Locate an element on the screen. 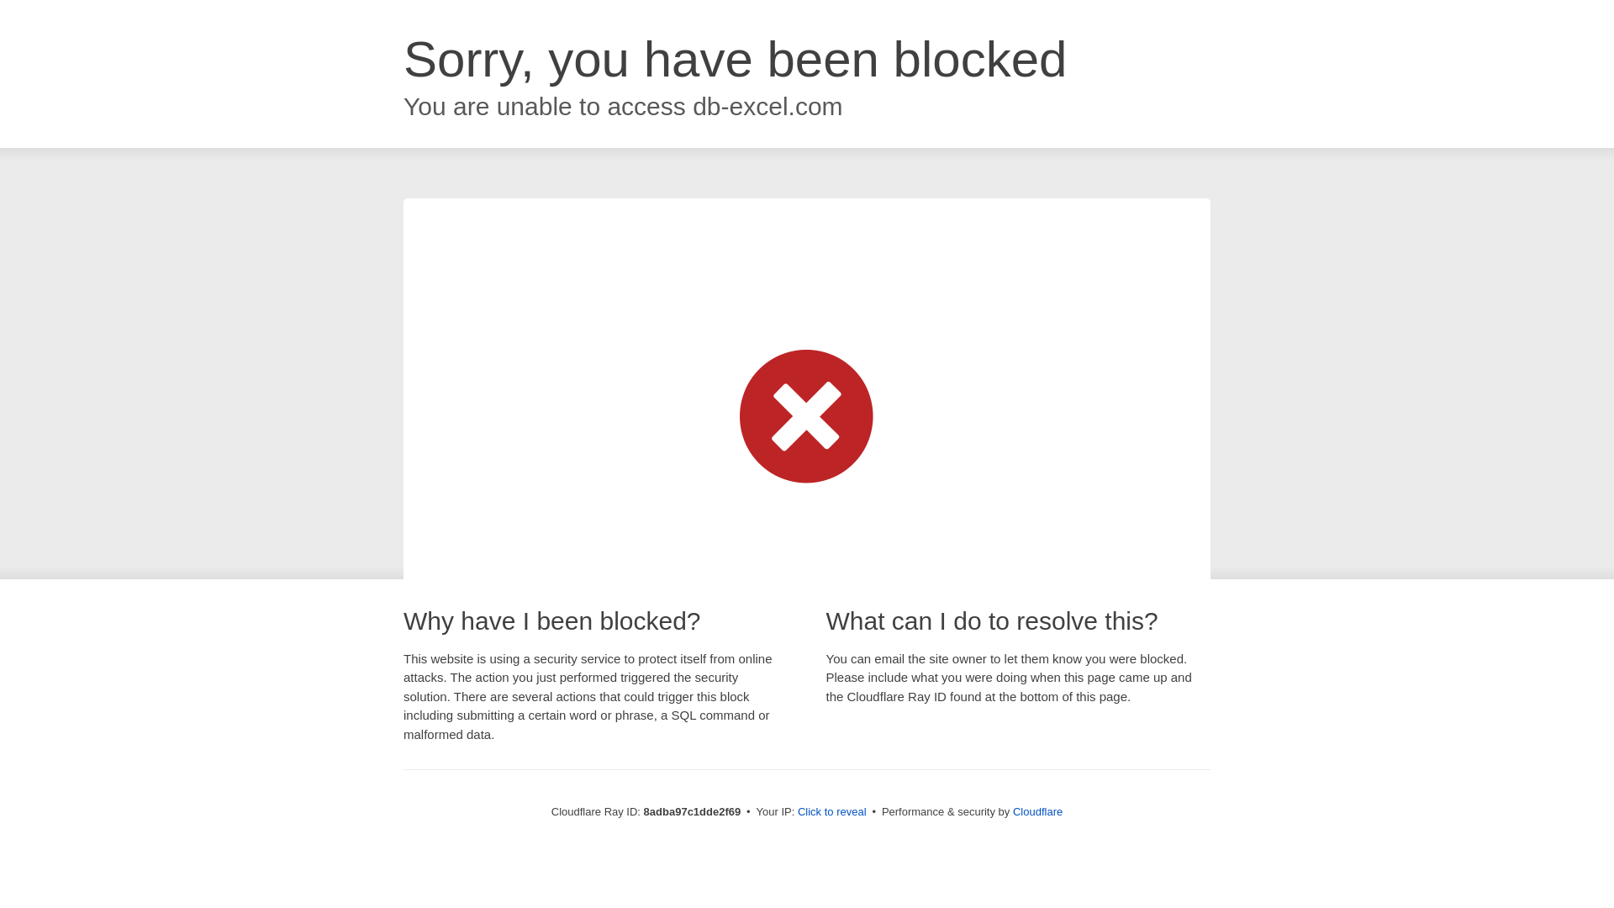 The height and width of the screenshot is (908, 1614). Cloudflare is located at coordinates (1037, 811).